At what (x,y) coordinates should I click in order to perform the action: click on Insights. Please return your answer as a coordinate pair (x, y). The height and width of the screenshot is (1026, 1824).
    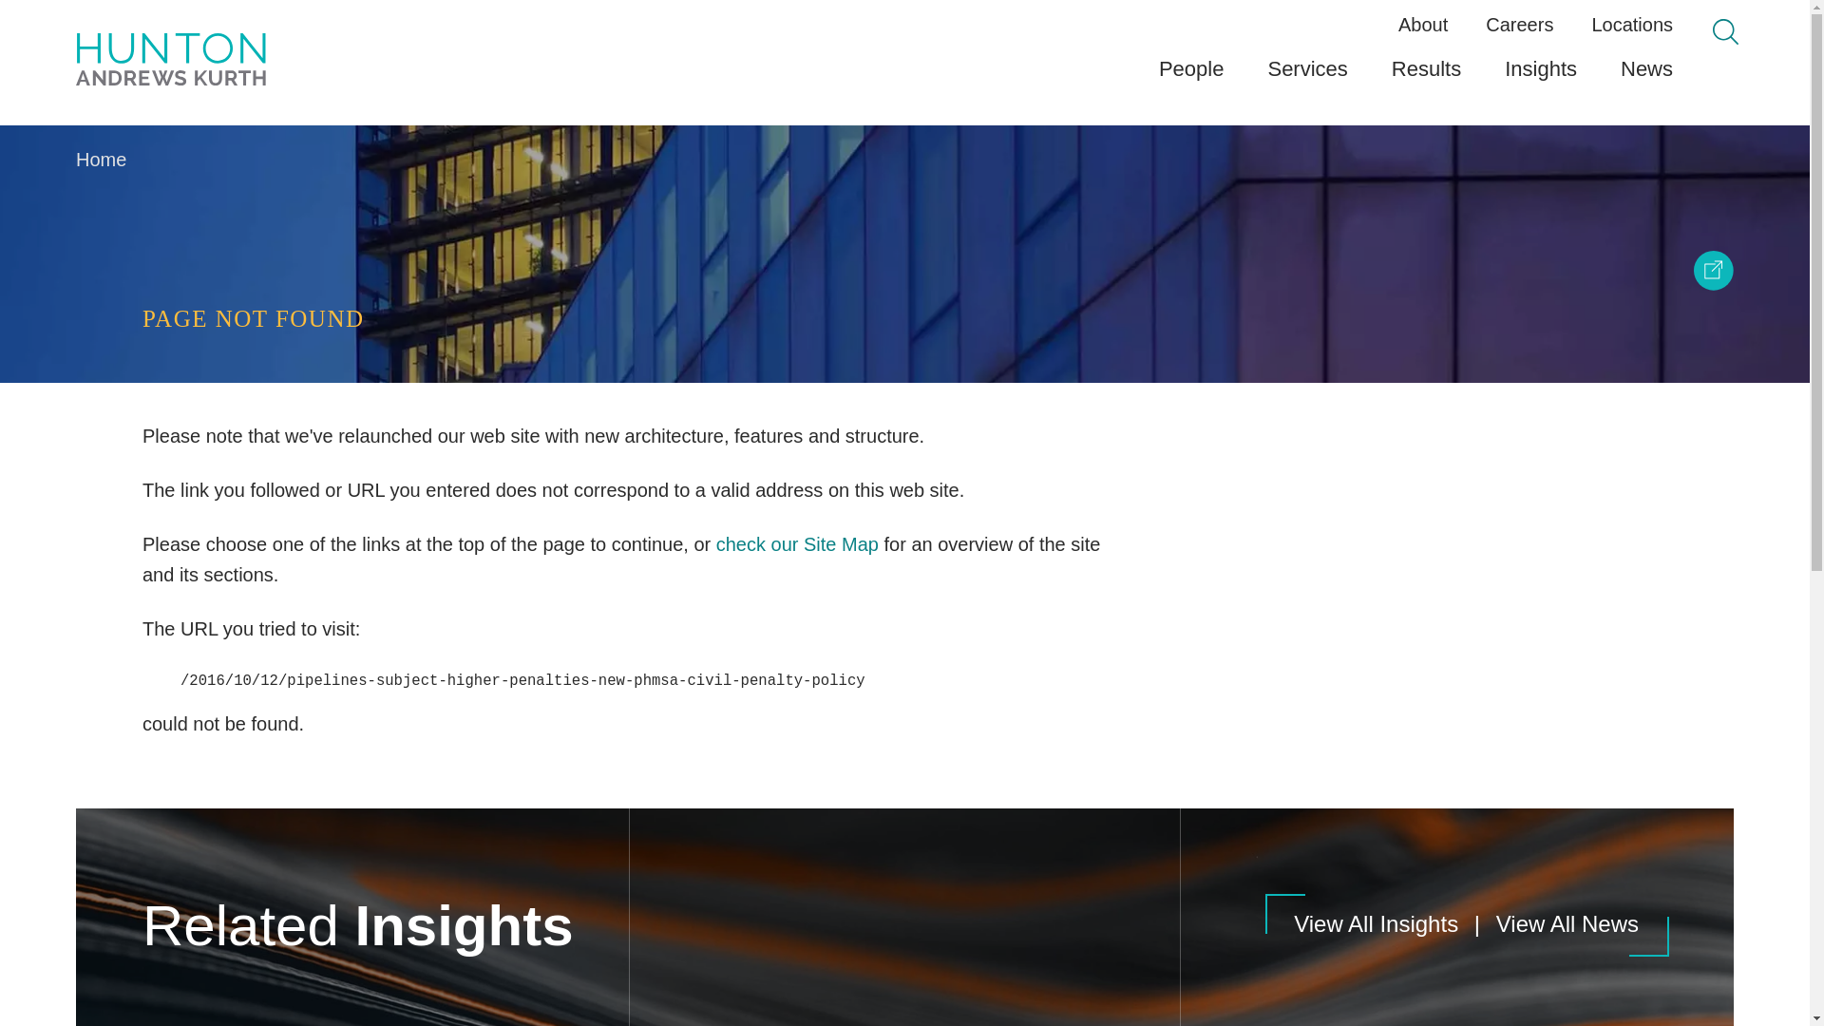
    Looking at the image, I should click on (1541, 76).